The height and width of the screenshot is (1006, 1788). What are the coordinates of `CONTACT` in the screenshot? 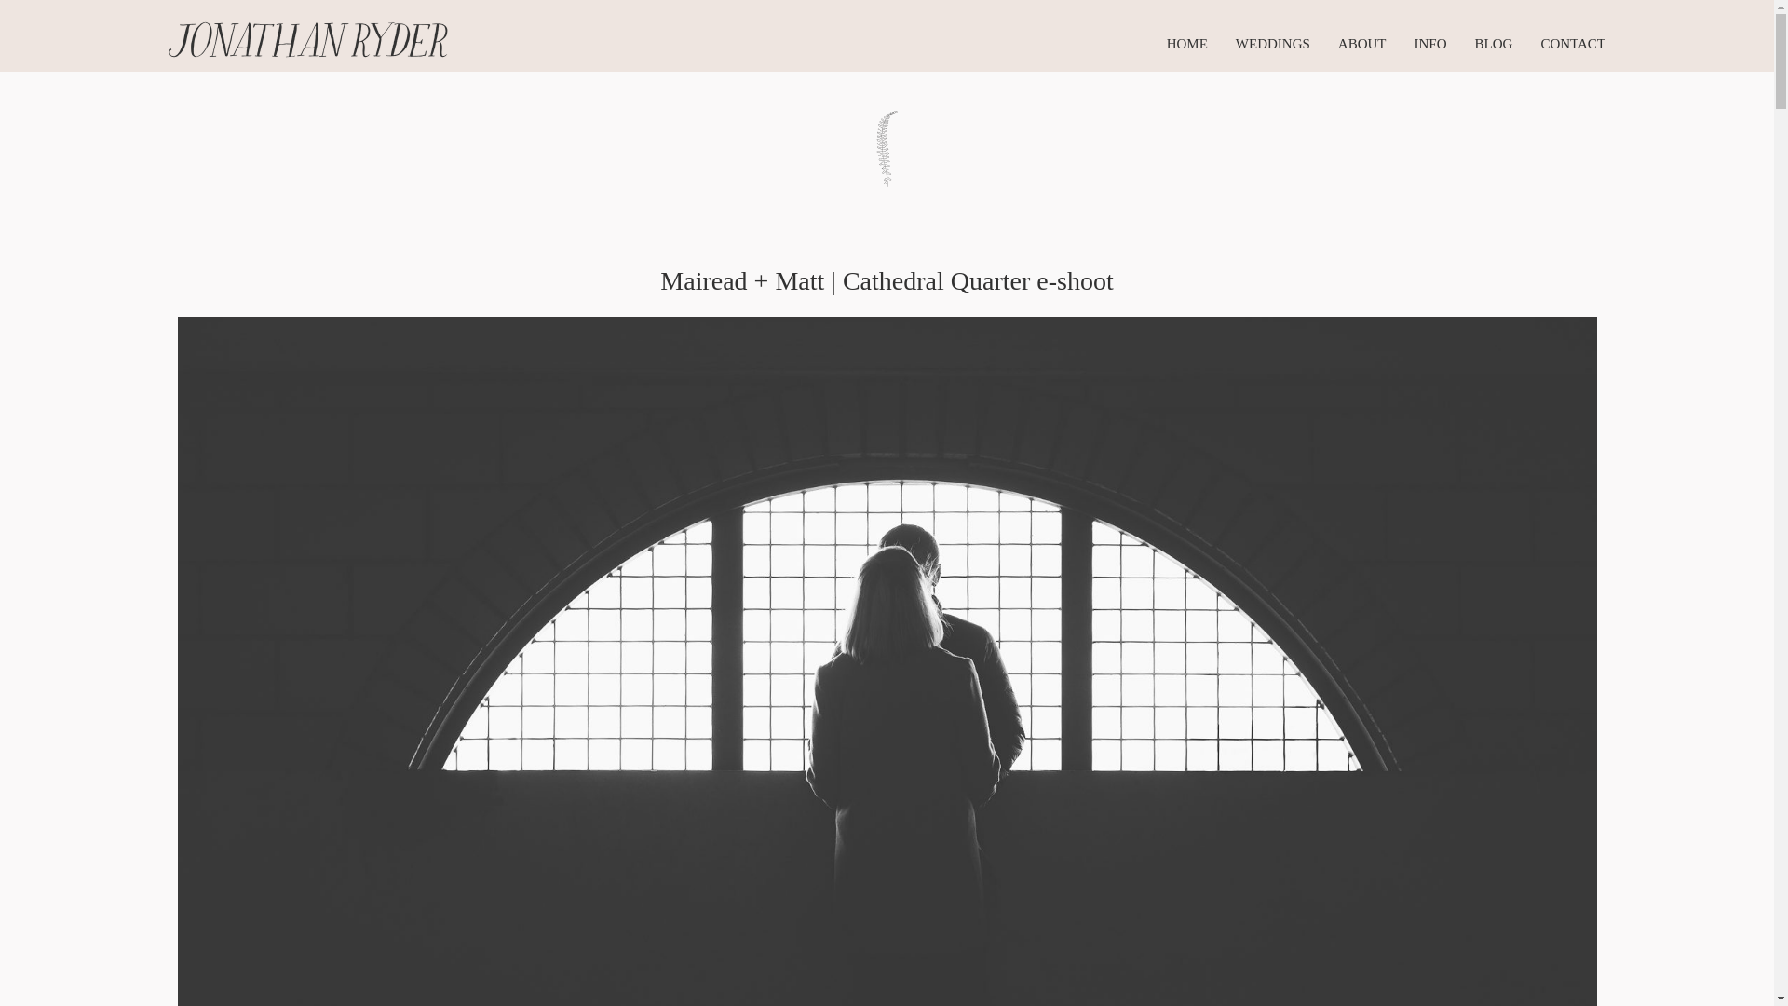 It's located at (1572, 43).